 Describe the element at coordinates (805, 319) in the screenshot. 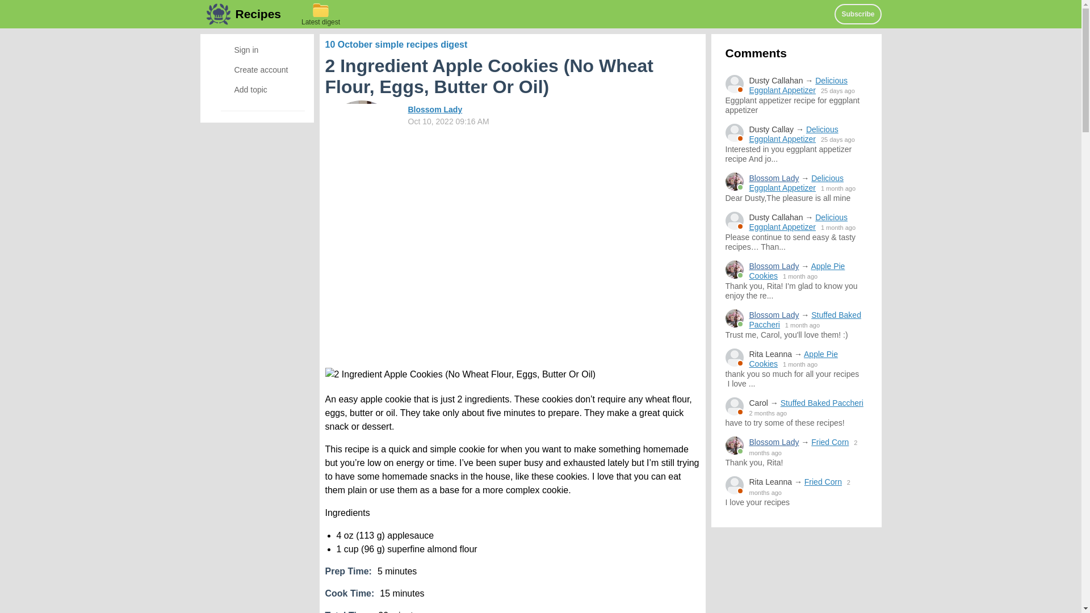

I see `Stuffed Baked Paccheri` at that location.